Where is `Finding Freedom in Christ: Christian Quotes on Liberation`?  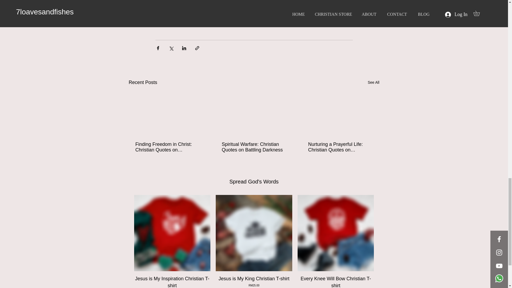 Finding Freedom in Christ: Christian Quotes on Liberation is located at coordinates (167, 147).